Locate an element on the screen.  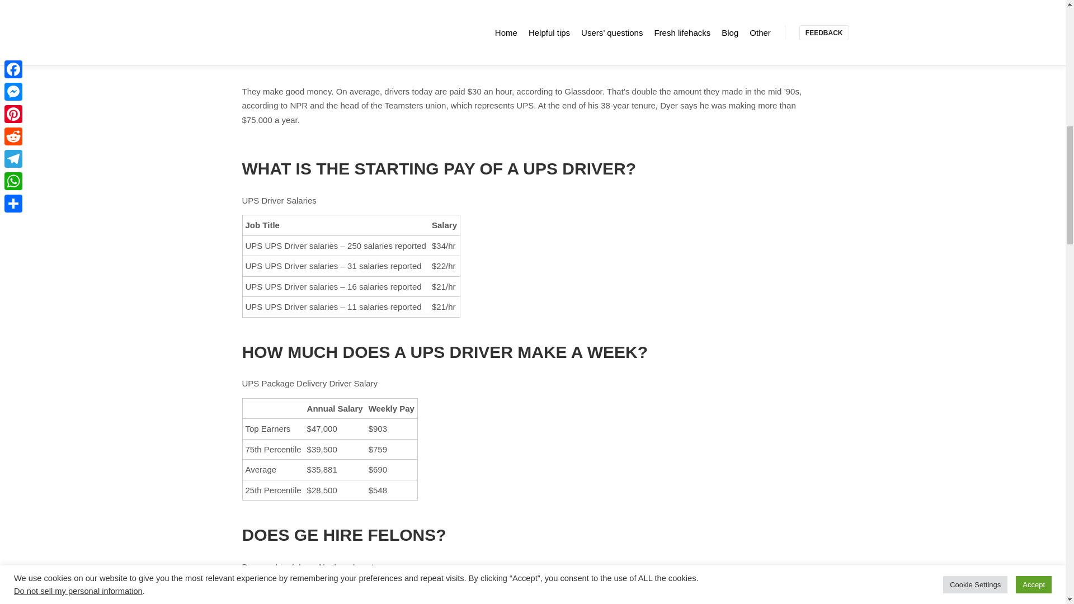
What is the starting pay for a FedEx driver? is located at coordinates (331, 3).